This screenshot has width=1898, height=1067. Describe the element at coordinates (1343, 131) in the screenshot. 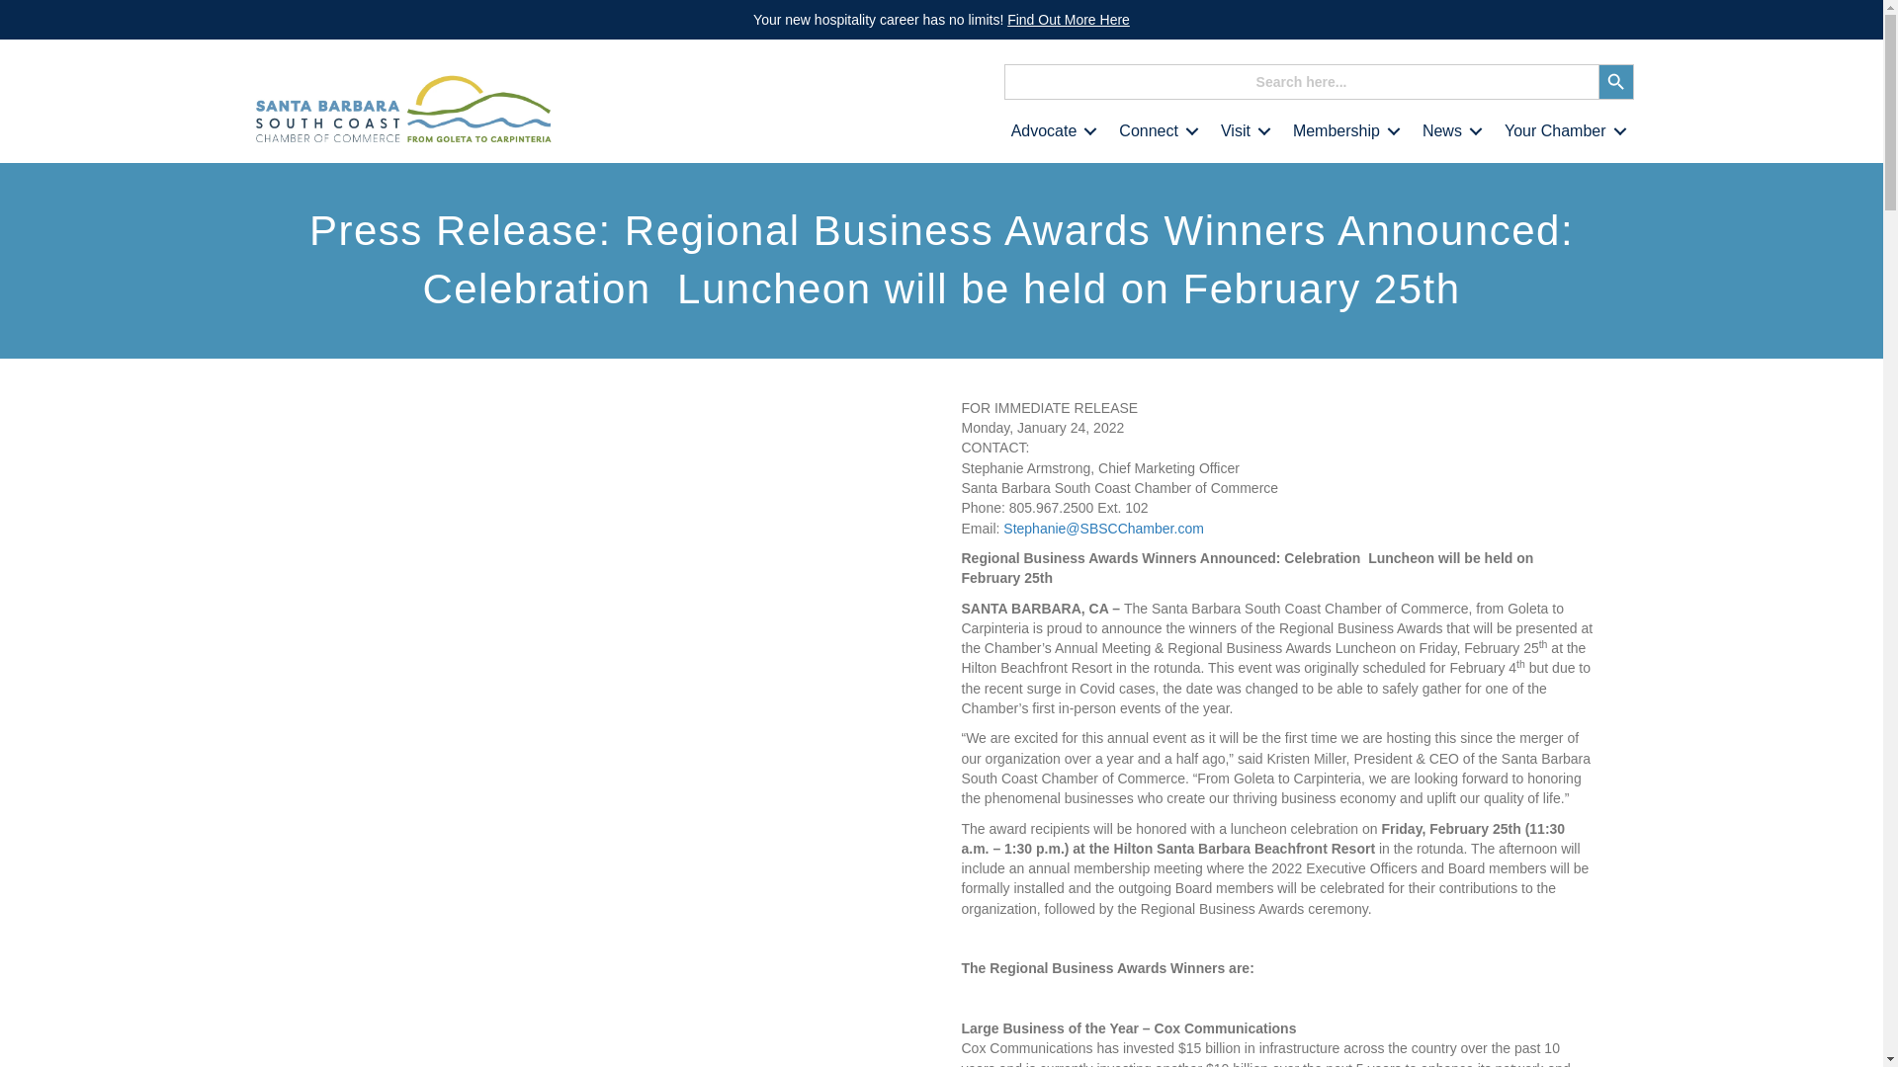

I see `Membership` at that location.